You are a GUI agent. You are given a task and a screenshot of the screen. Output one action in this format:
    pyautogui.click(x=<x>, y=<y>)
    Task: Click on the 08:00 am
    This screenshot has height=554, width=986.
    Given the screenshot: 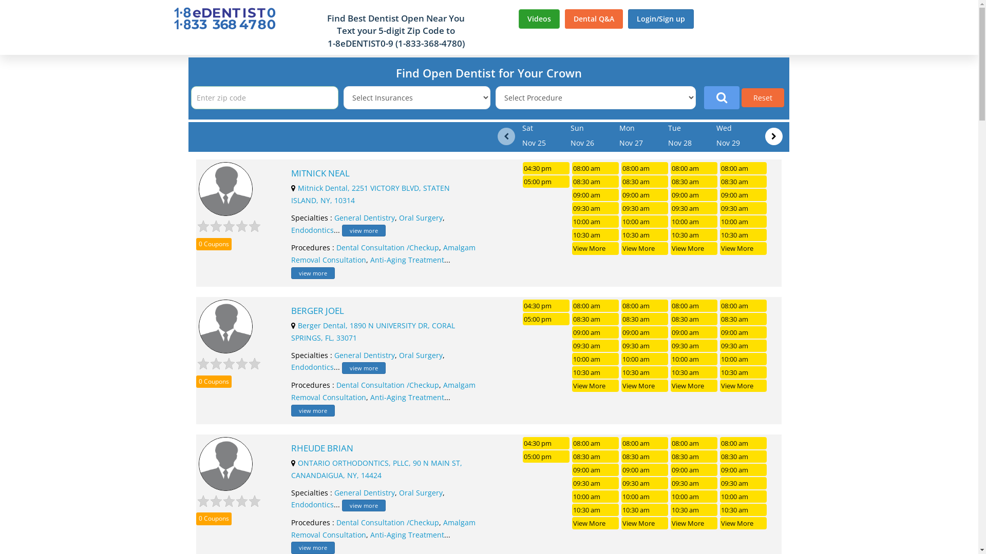 What is the action you would take?
    pyautogui.click(x=645, y=306)
    